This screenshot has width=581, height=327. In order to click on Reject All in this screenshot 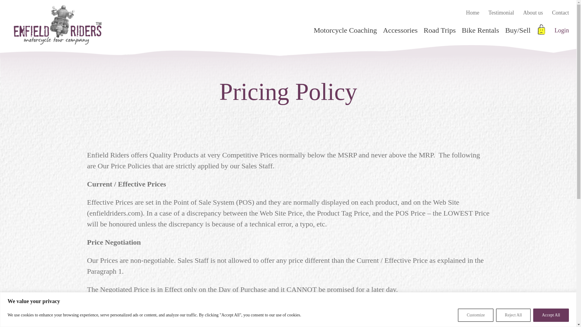, I will do `click(513, 315)`.